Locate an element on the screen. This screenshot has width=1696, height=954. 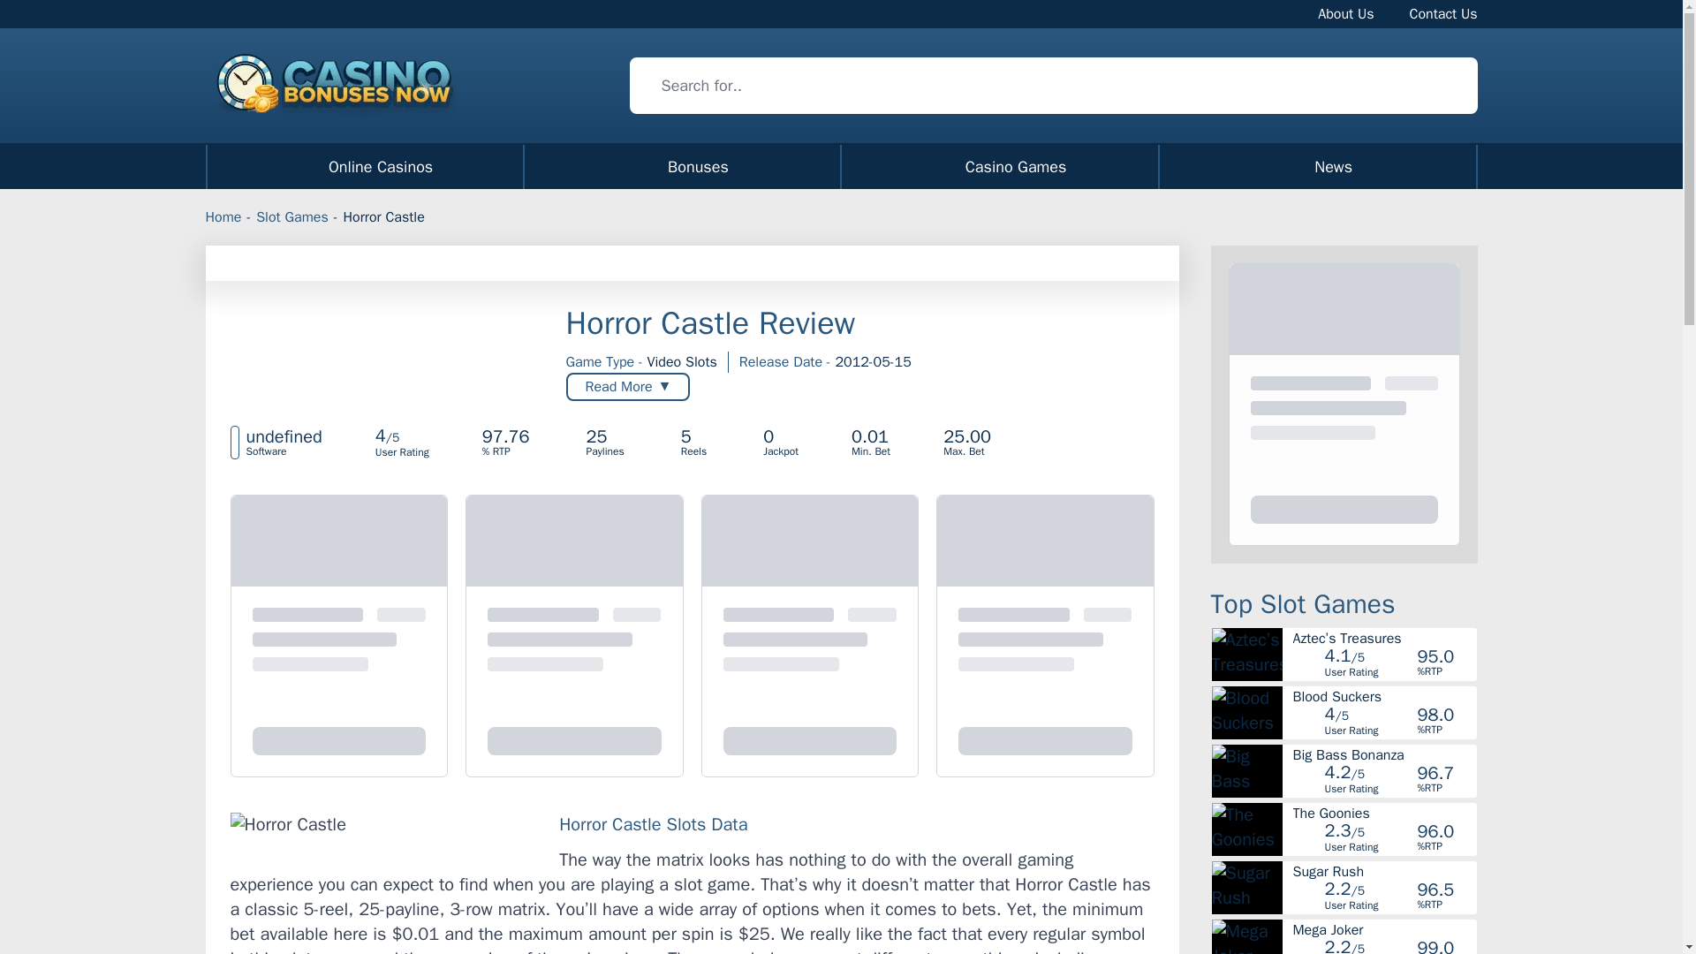
Blood Suckers is located at coordinates (1383, 754).